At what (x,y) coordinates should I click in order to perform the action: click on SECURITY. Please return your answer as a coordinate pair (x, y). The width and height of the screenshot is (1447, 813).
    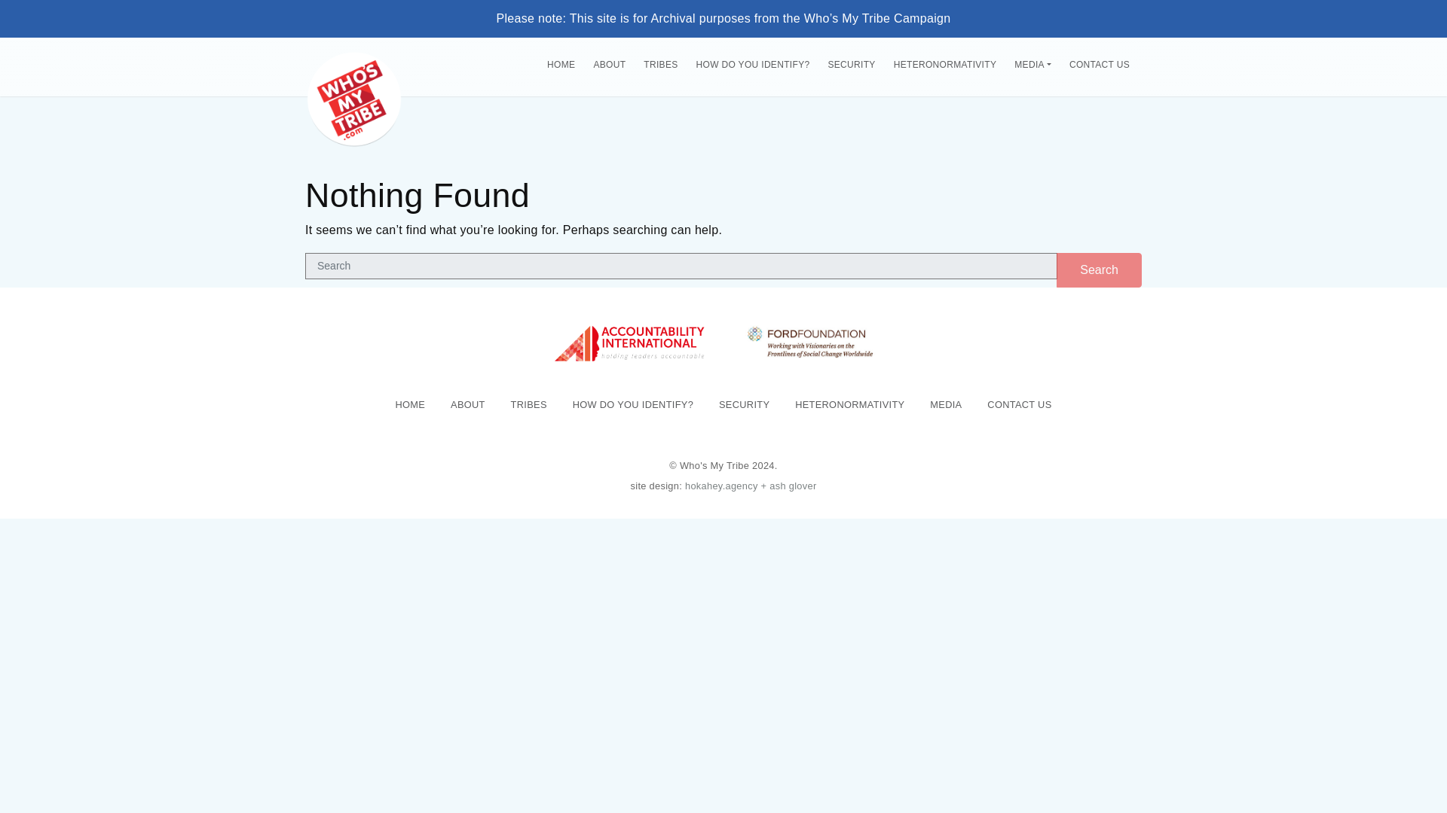
    Looking at the image, I should click on (852, 65).